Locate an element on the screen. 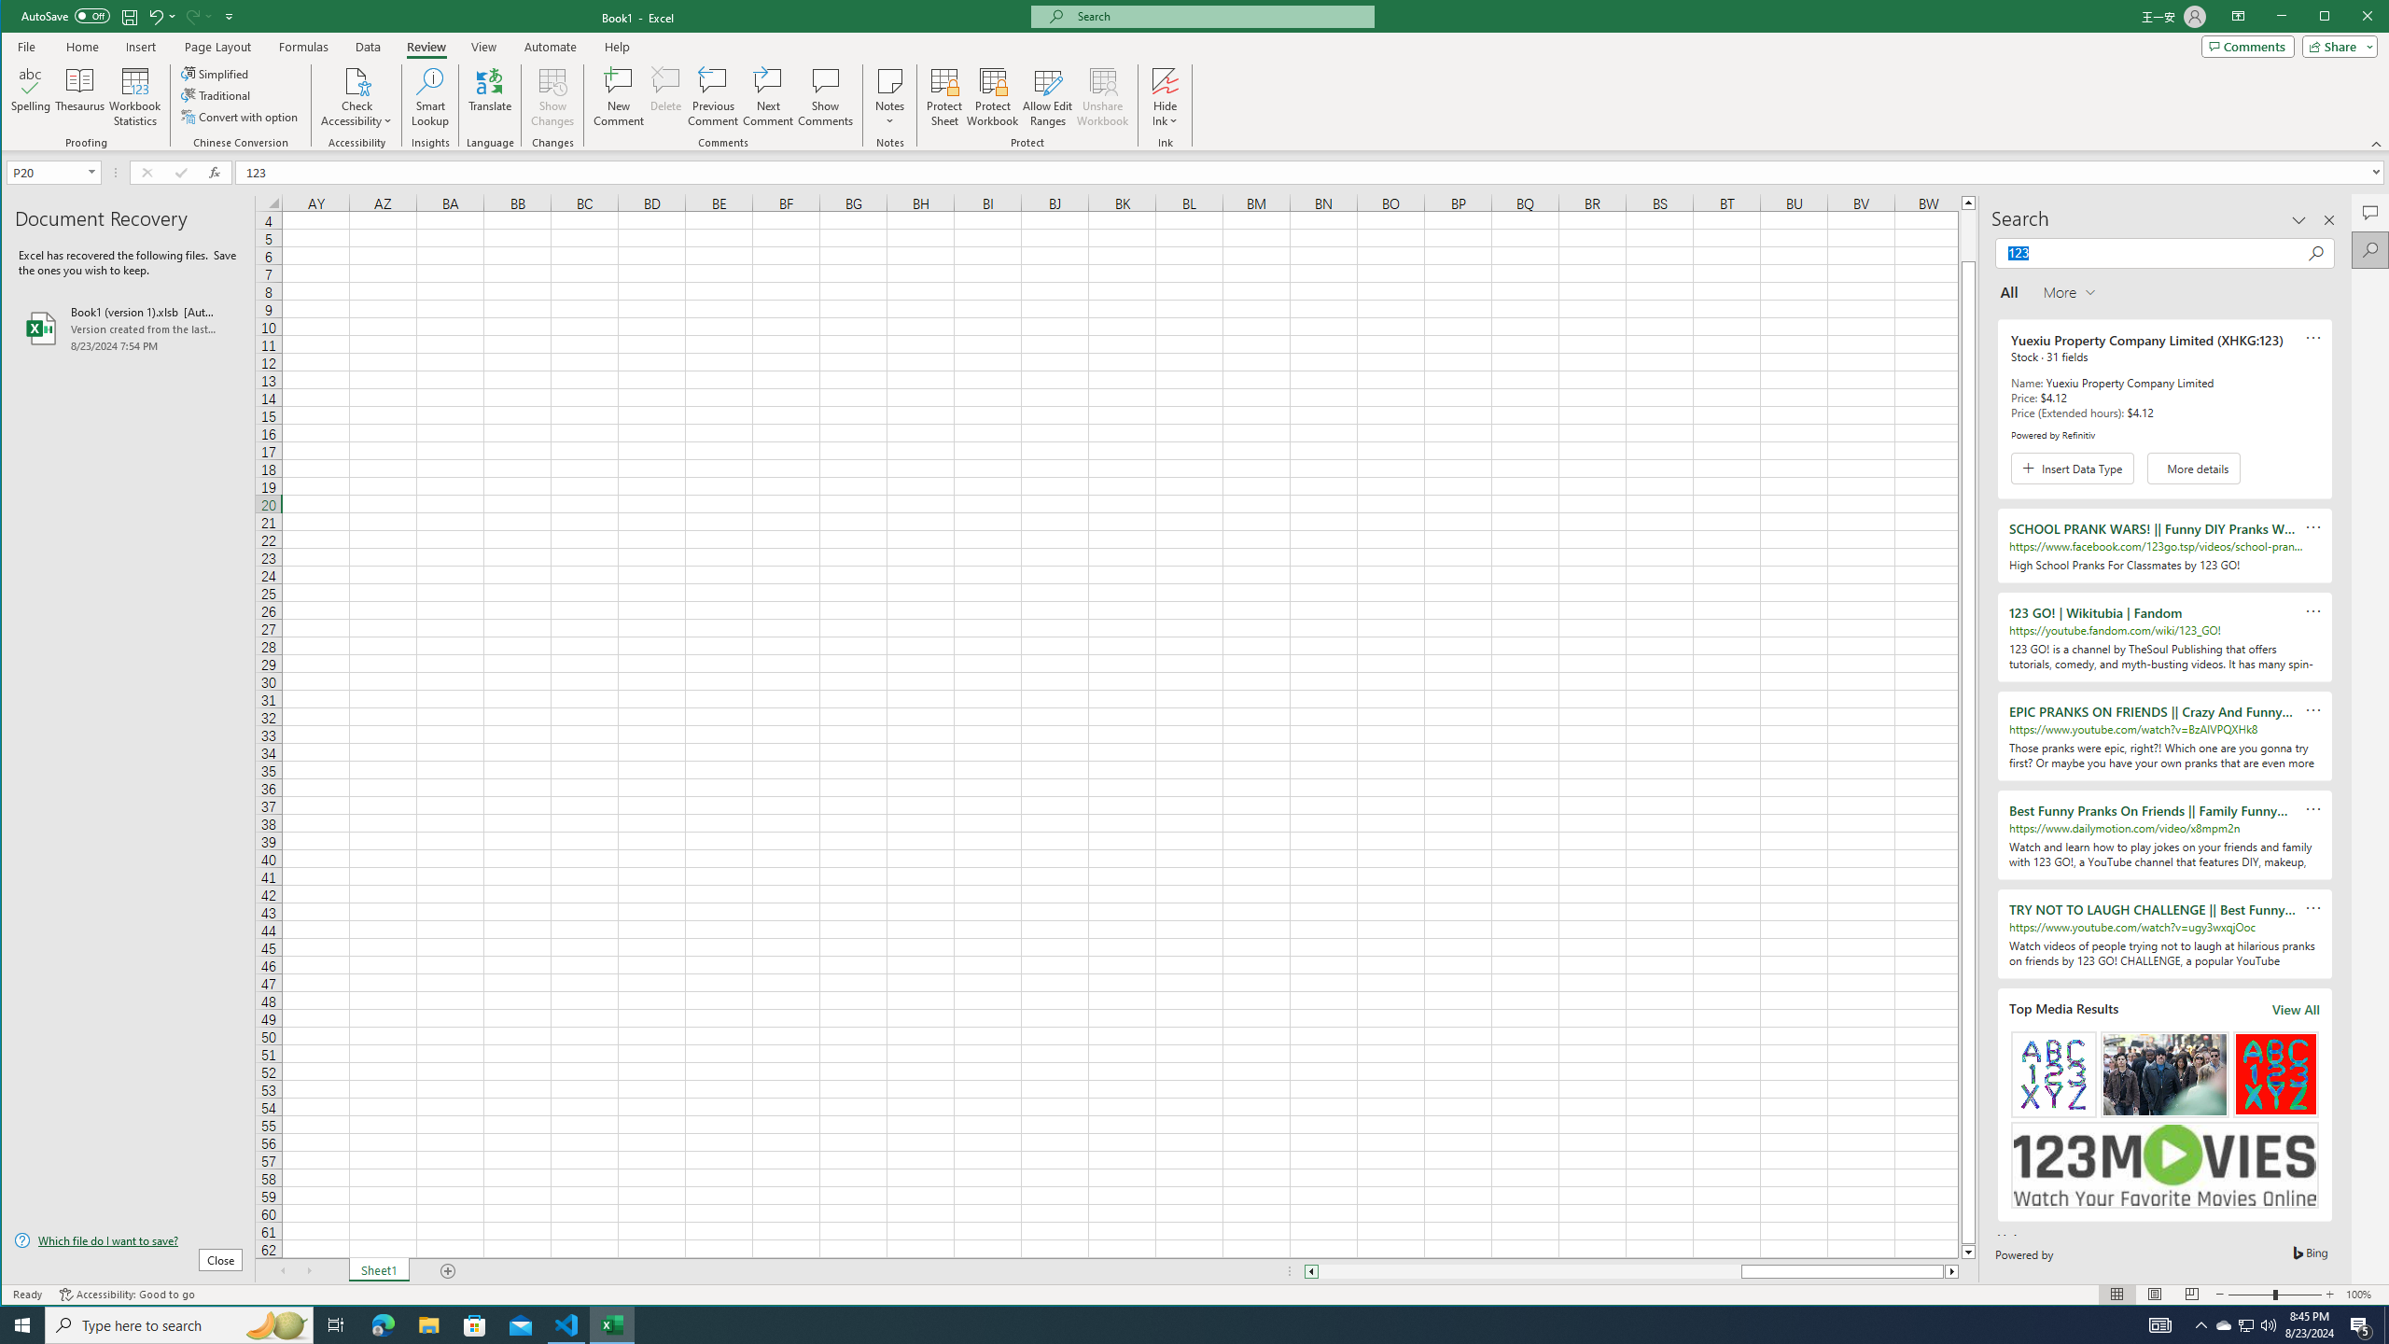  Automate is located at coordinates (241, 116).